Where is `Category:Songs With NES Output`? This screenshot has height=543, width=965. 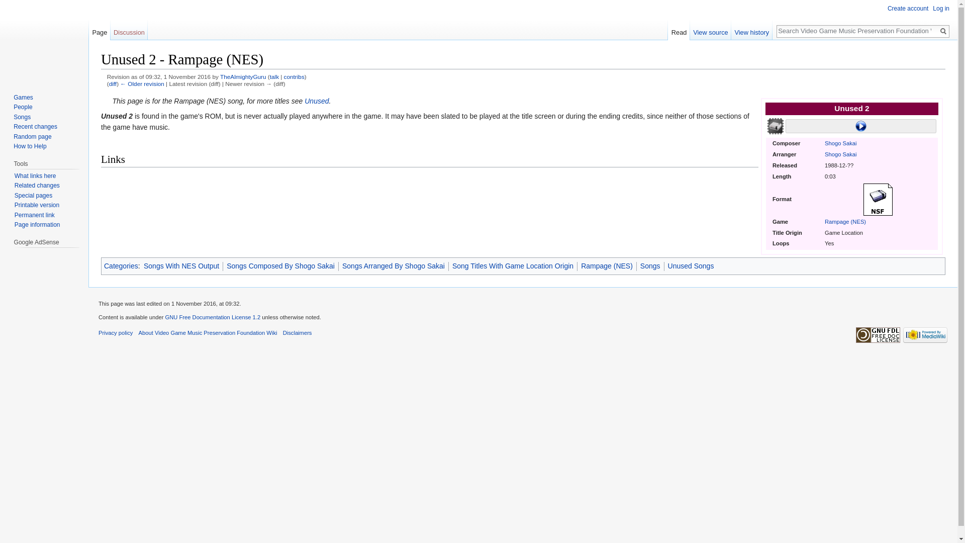 Category:Songs With NES Output is located at coordinates (181, 265).